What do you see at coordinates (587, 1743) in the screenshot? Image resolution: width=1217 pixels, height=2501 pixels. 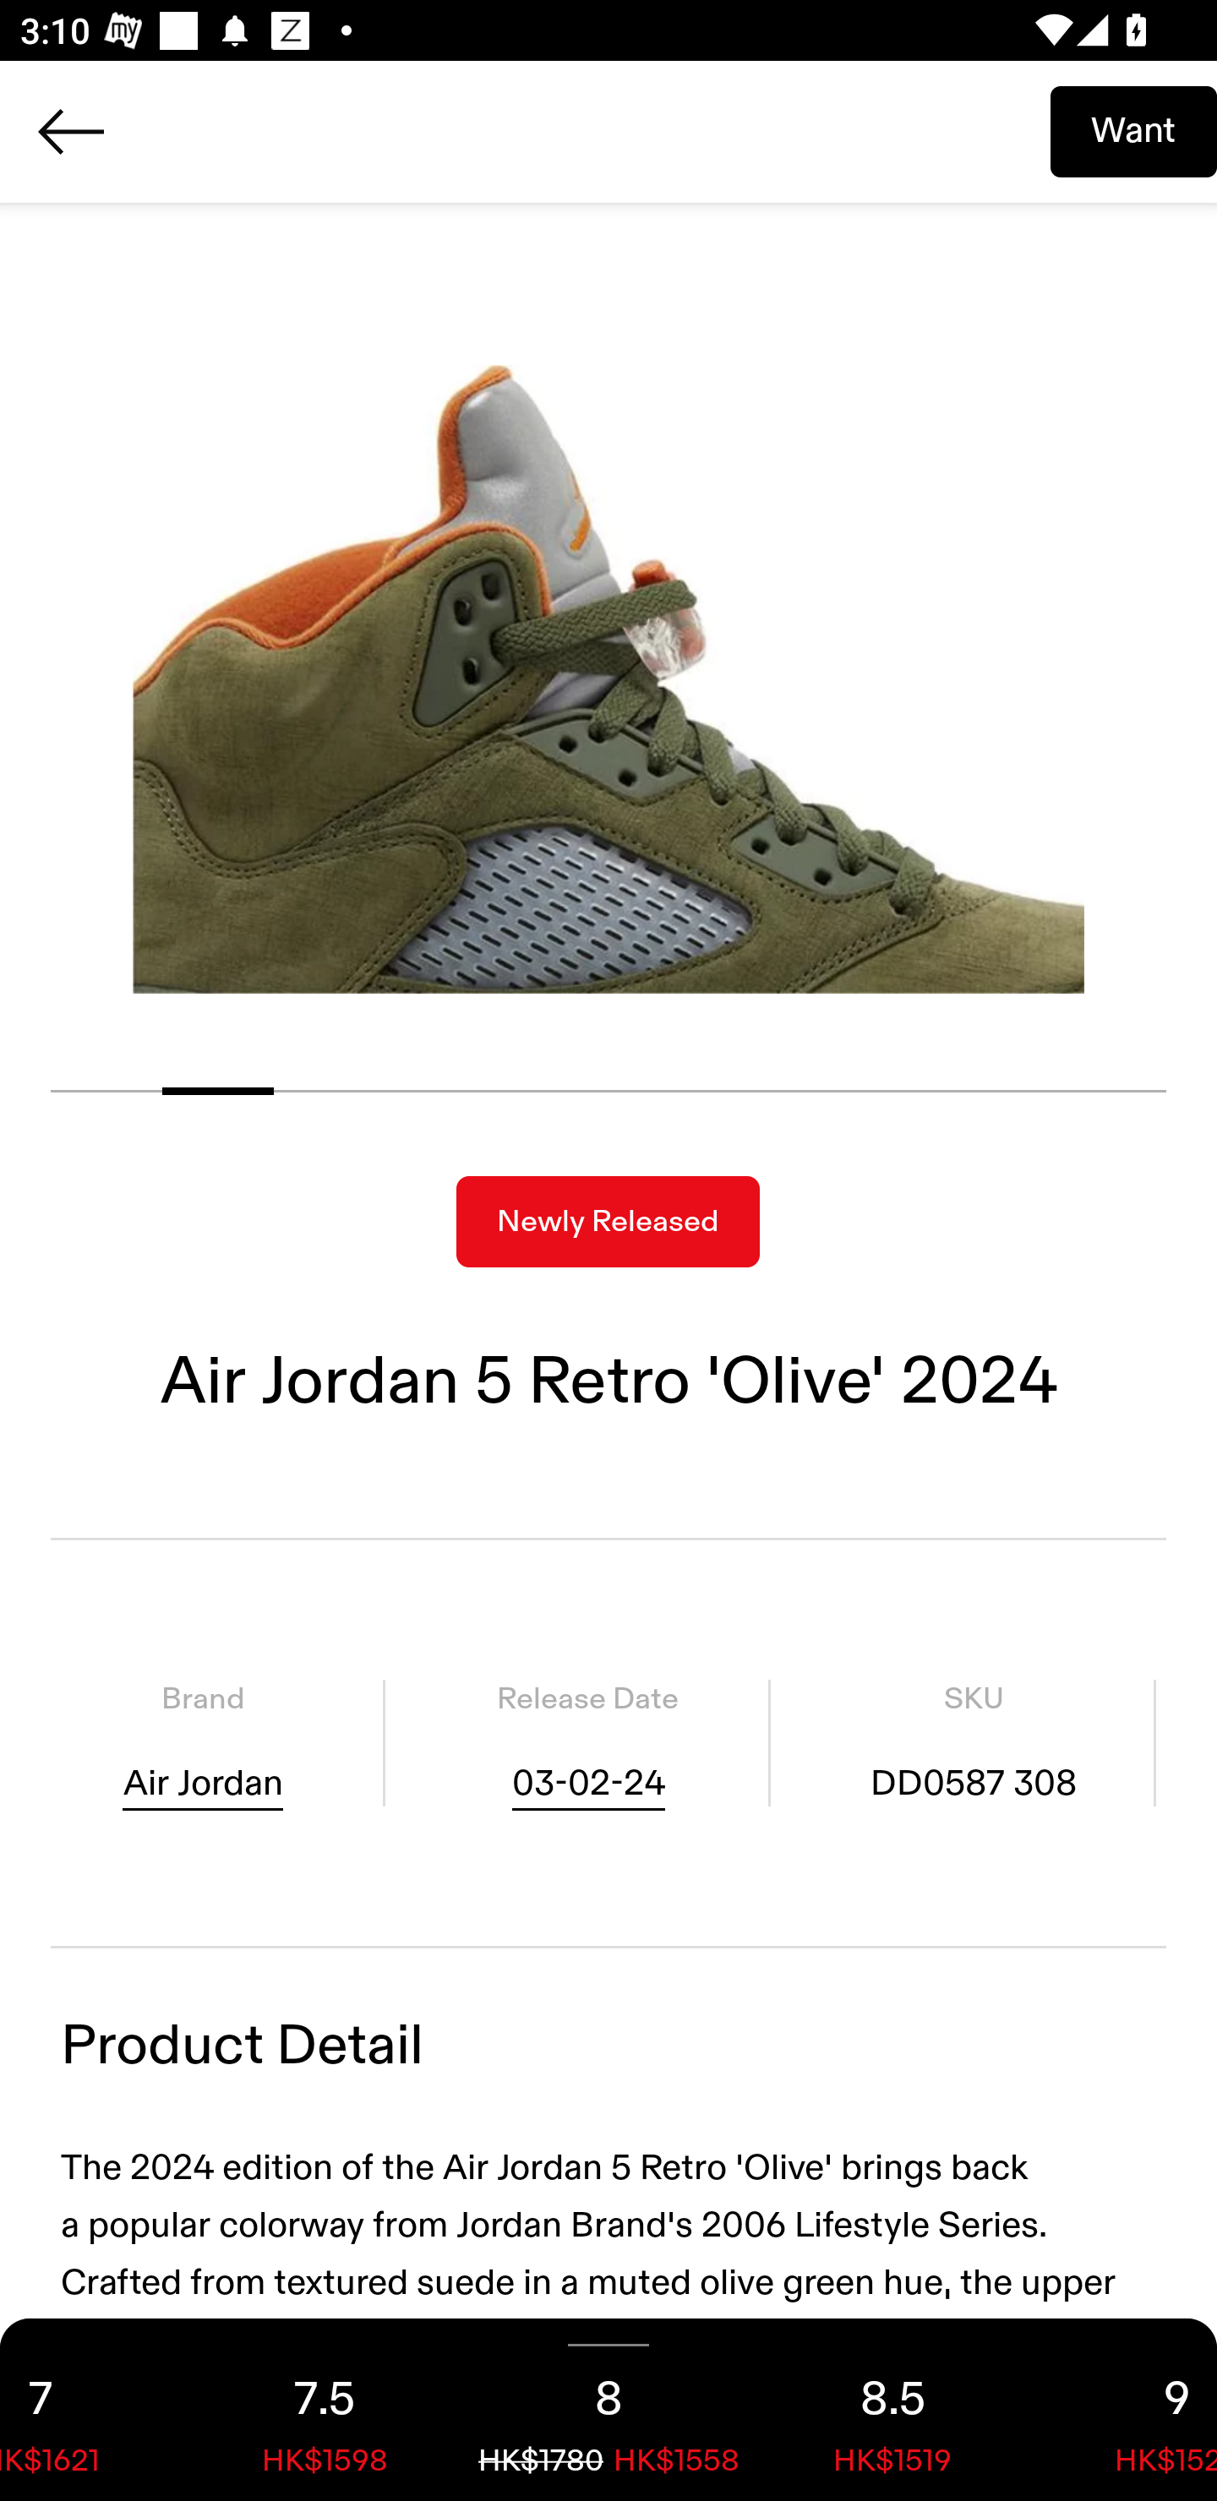 I see `Release Date 03-02-24` at bounding box center [587, 1743].